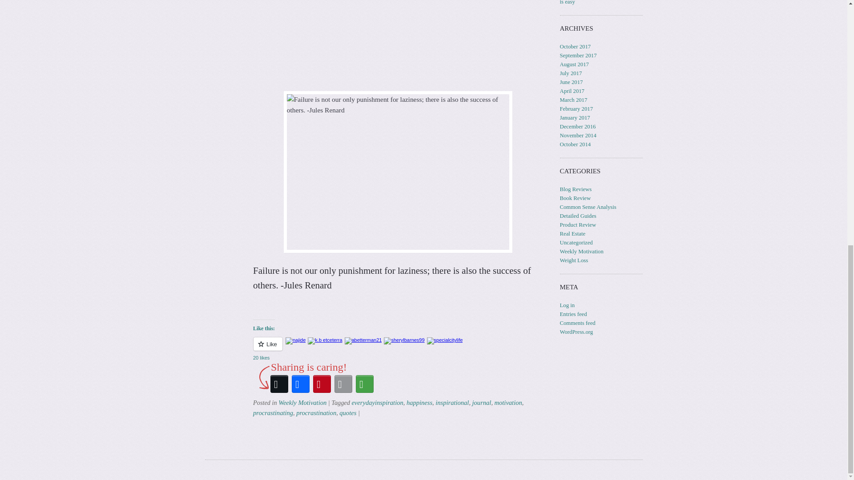 The image size is (854, 480). I want to click on Weekly Motivation, so click(302, 402).